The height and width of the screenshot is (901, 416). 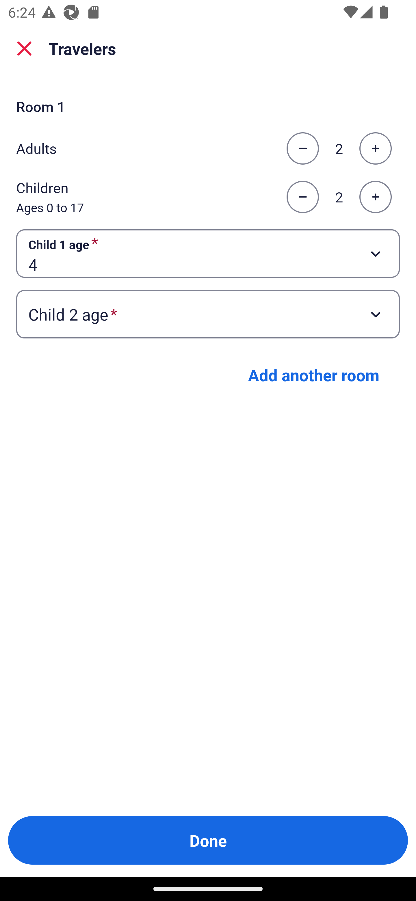 What do you see at coordinates (375, 197) in the screenshot?
I see `Increase the number of children` at bounding box center [375, 197].